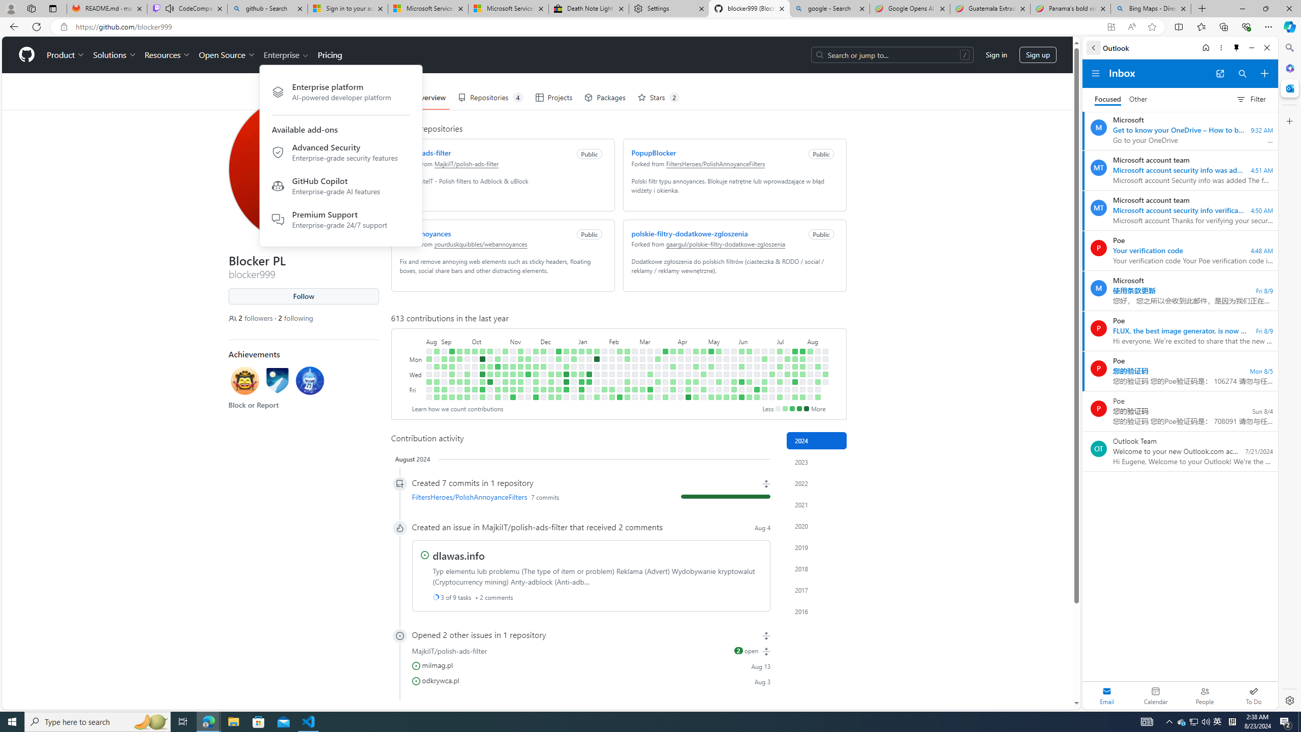 This screenshot has width=1301, height=732. What do you see at coordinates (467, 359) in the screenshot?
I see `No contributions on September 25th.` at bounding box center [467, 359].